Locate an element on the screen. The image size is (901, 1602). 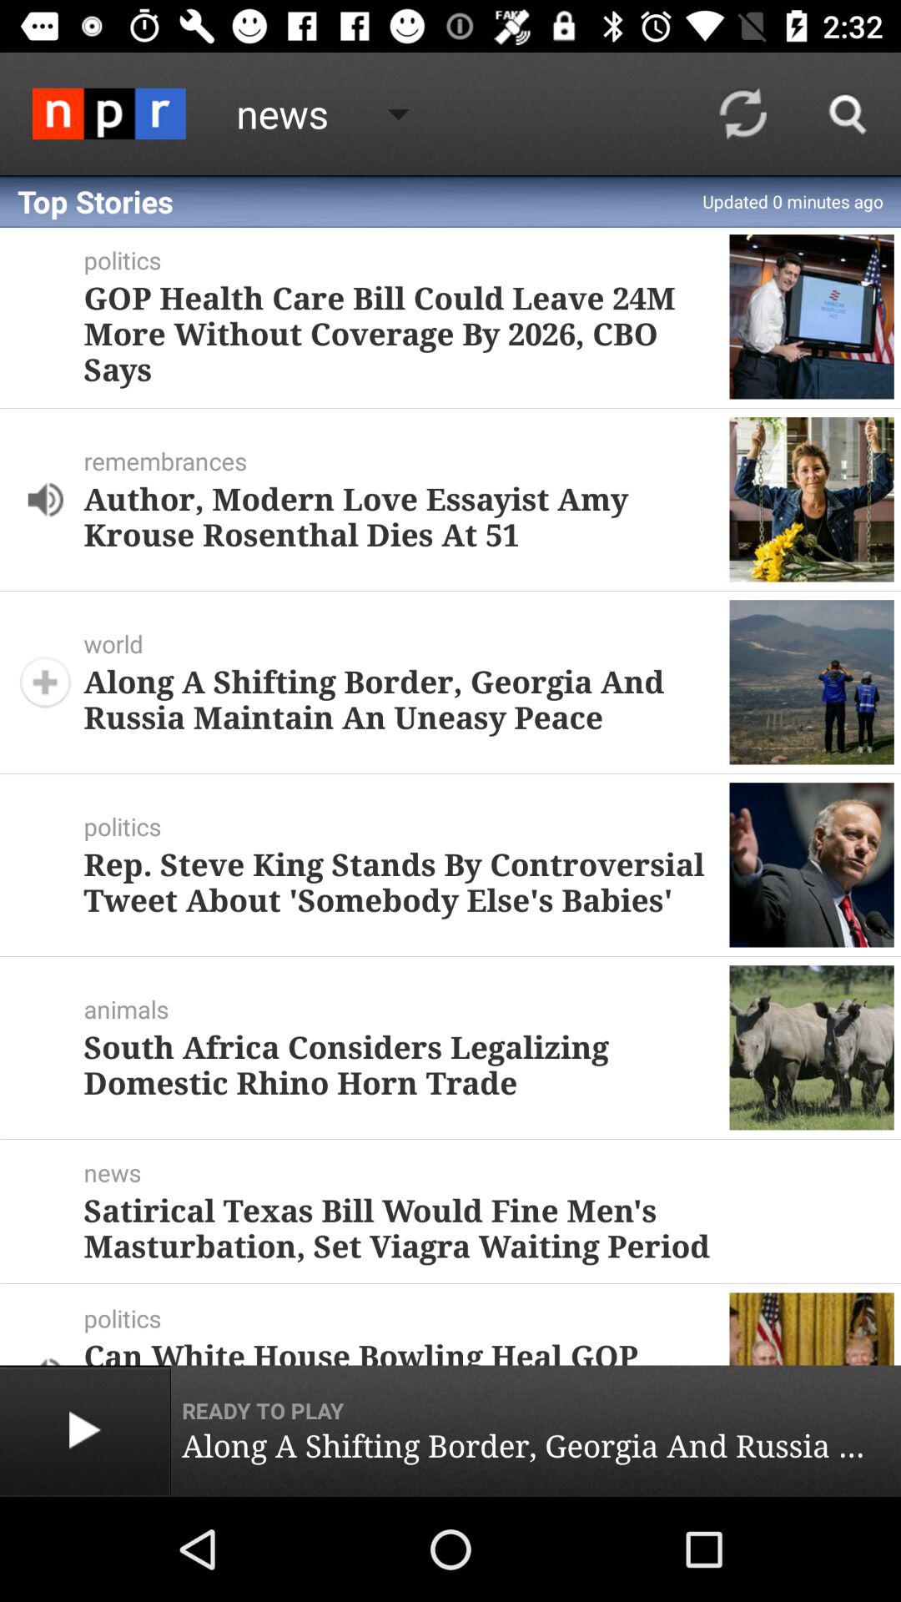
press rep steve king is located at coordinates (400, 881).